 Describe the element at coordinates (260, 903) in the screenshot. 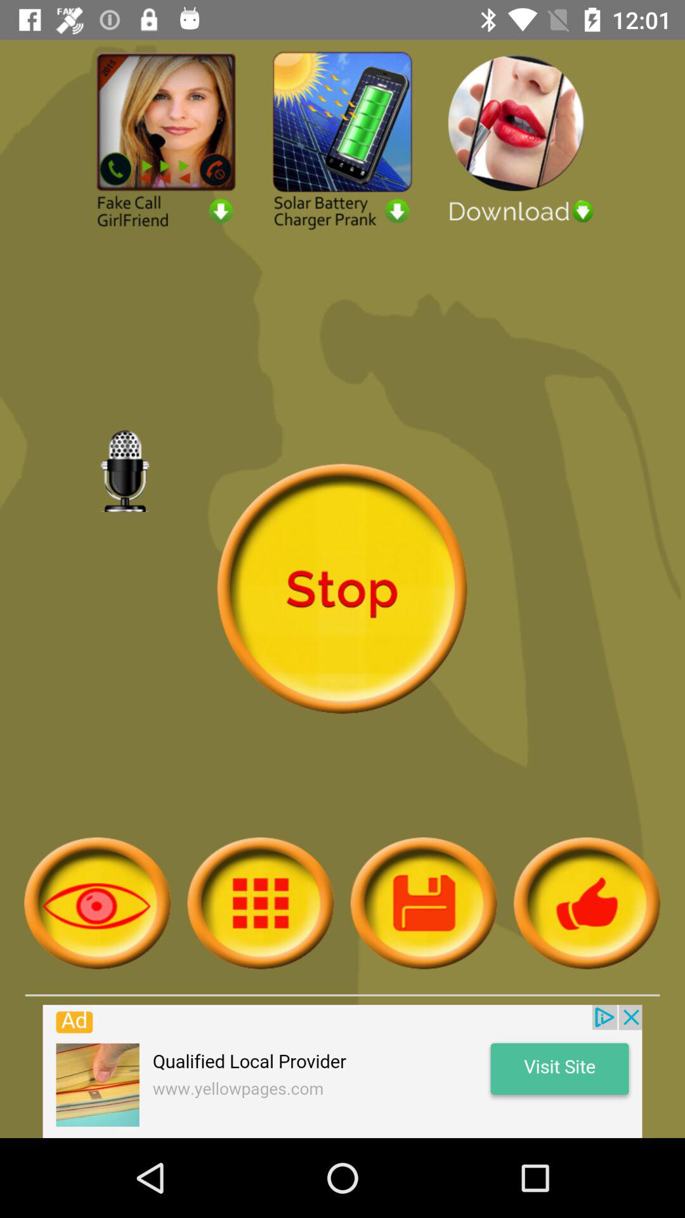

I see `go to icons` at that location.